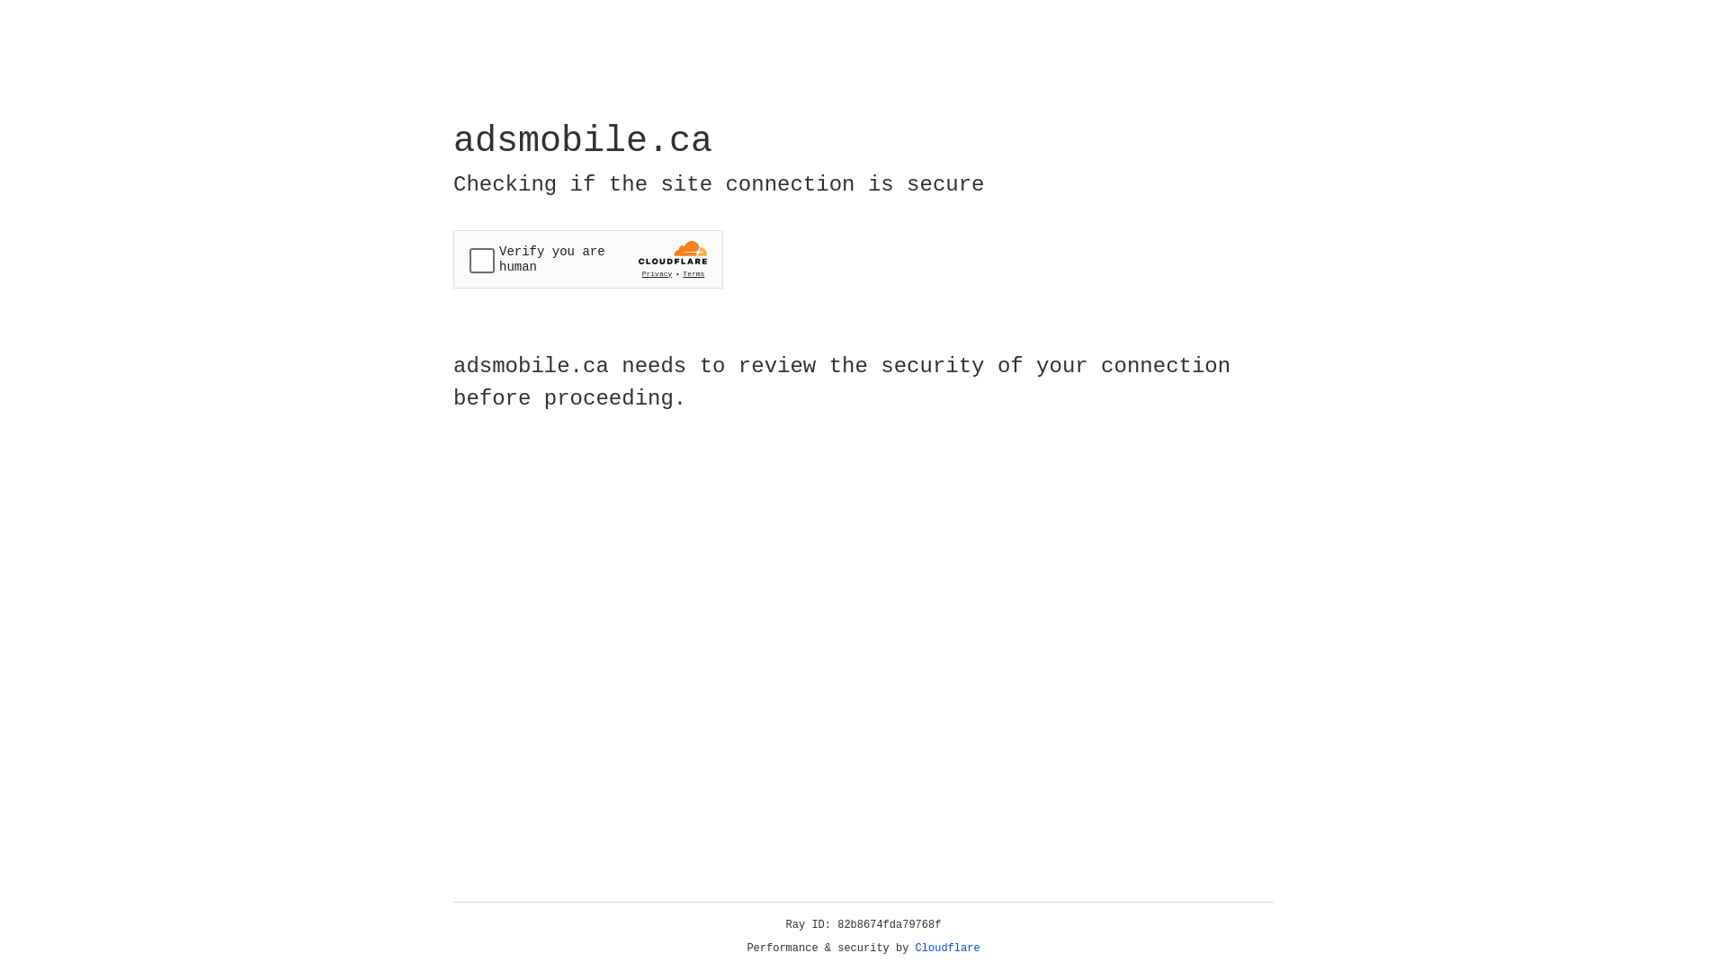  What do you see at coordinates (588, 259) in the screenshot?
I see `Widget containing a Cloudflare security challenge` at bounding box center [588, 259].